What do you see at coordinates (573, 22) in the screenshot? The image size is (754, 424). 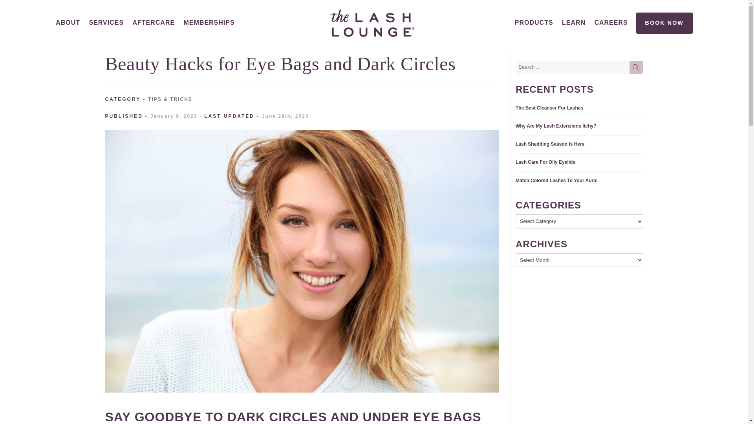 I see `LEARN` at bounding box center [573, 22].